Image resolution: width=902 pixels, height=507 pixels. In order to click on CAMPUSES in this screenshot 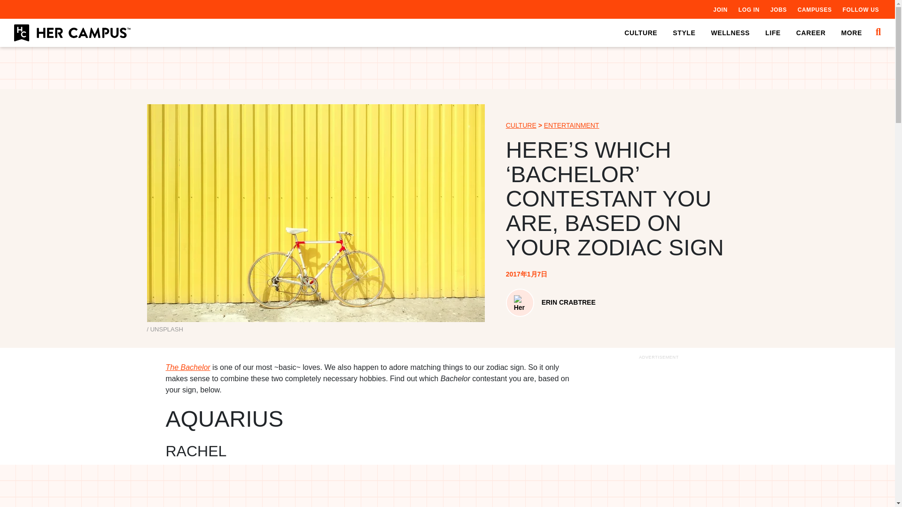, I will do `click(815, 9)`.